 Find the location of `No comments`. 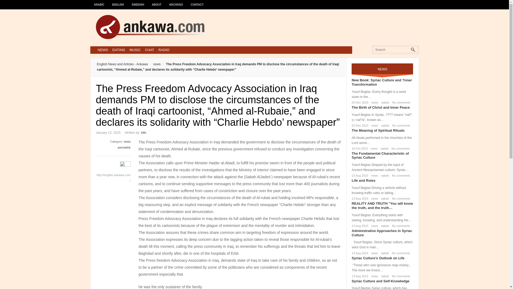

No comments is located at coordinates (400, 176).